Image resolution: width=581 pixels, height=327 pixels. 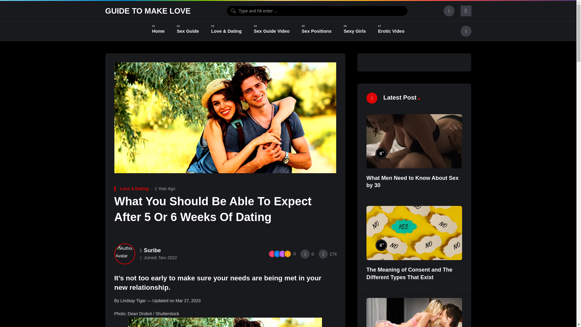 What do you see at coordinates (148, 11) in the screenshot?
I see `Guide to Make Love` at bounding box center [148, 11].